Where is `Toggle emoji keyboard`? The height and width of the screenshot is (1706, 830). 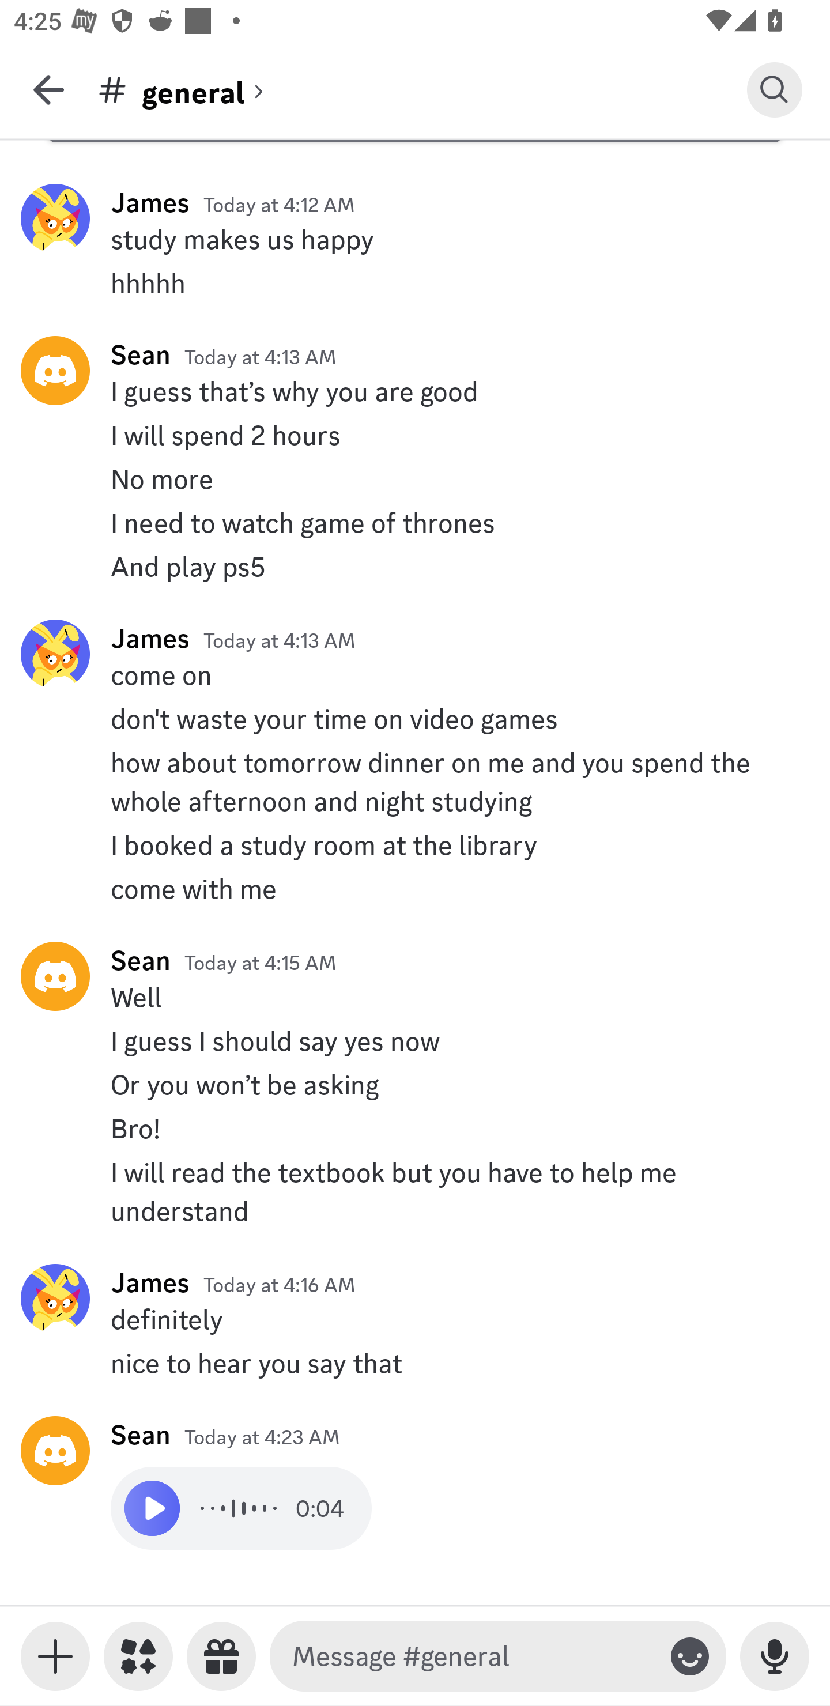 Toggle emoji keyboard is located at coordinates (690, 1656).